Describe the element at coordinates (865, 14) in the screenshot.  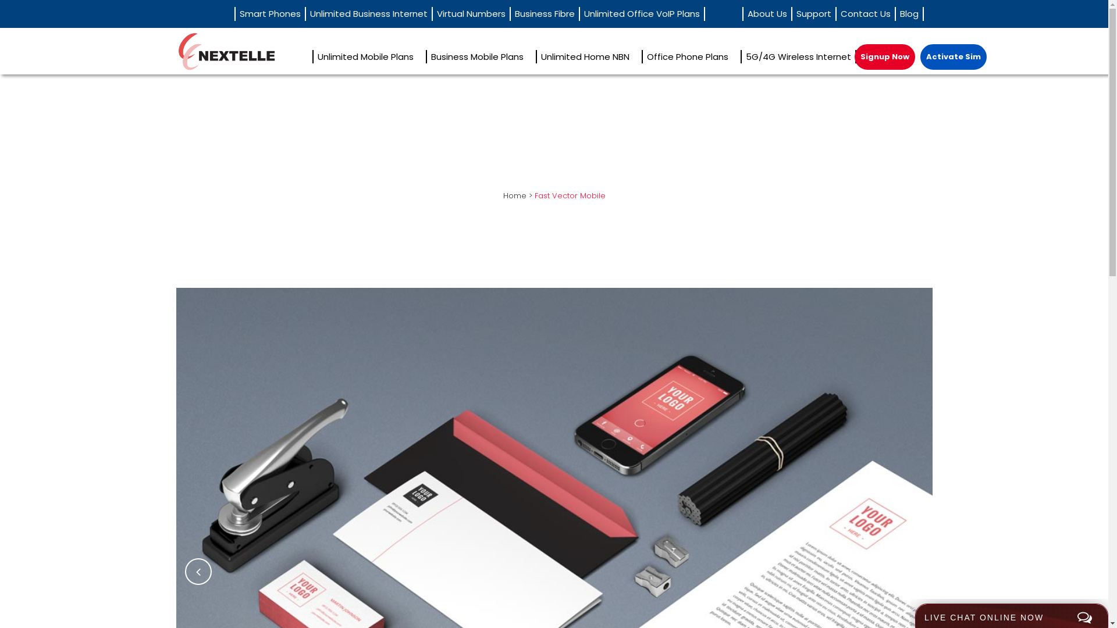
I see `Contact Us` at that location.